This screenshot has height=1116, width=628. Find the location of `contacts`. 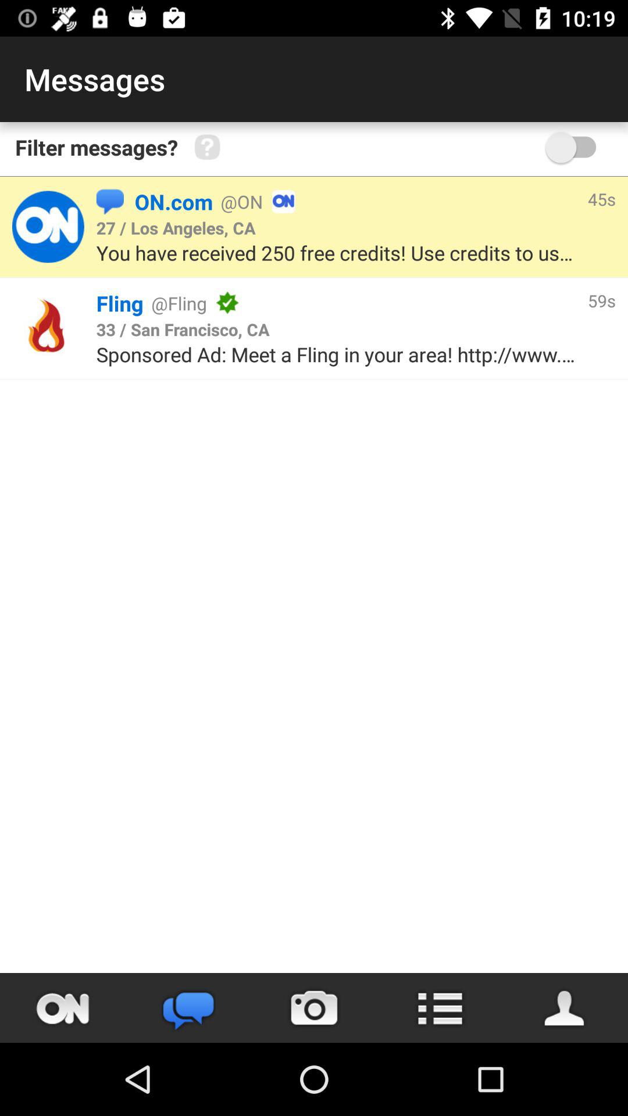

contacts is located at coordinates (565, 1008).